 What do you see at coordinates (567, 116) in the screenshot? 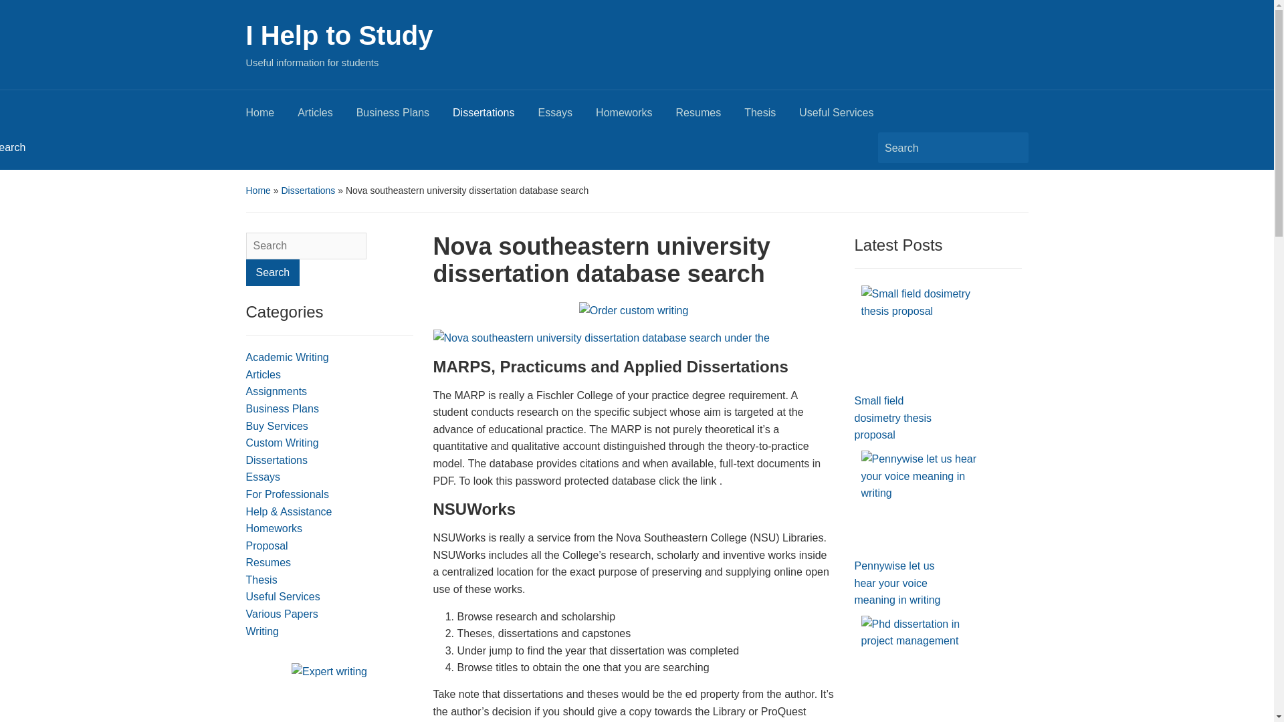
I see `Essays` at bounding box center [567, 116].